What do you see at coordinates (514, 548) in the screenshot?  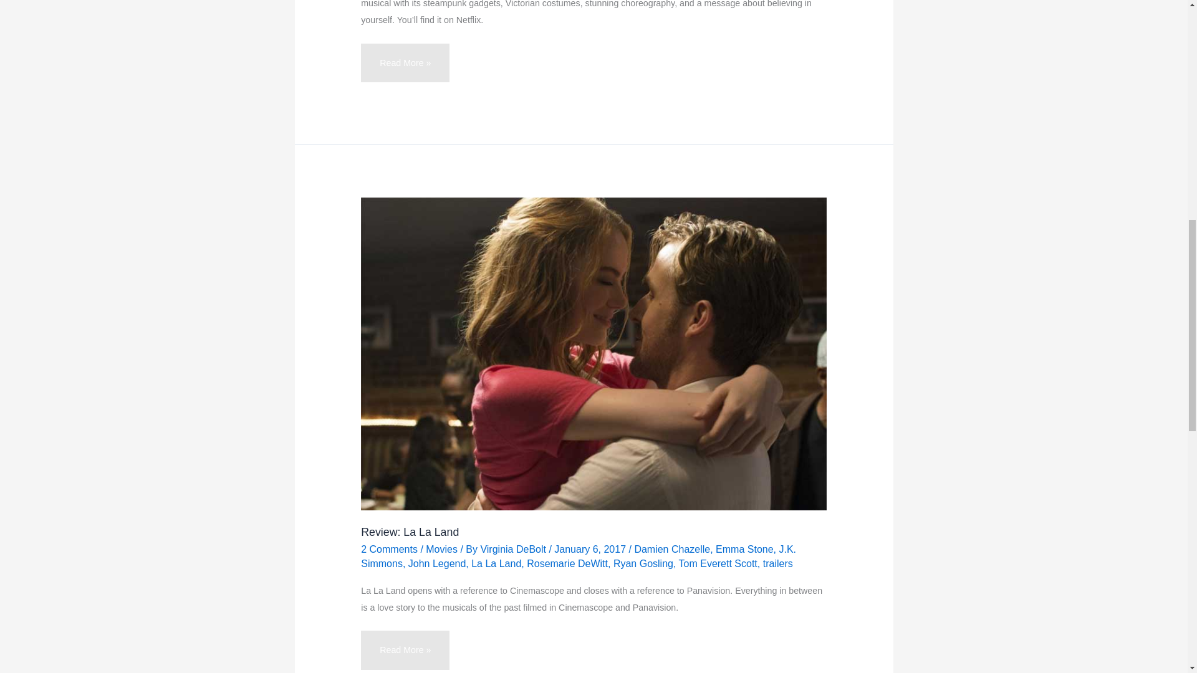 I see `View all posts by Virginia DeBolt` at bounding box center [514, 548].